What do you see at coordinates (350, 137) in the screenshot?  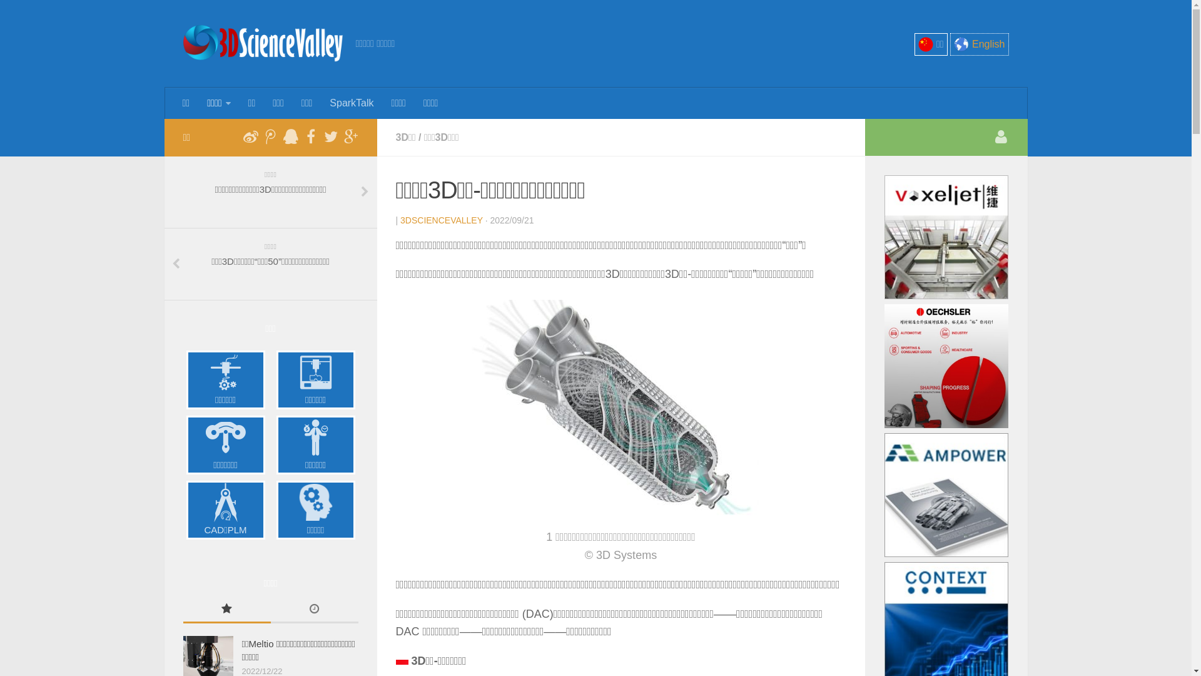 I see `Google+` at bounding box center [350, 137].